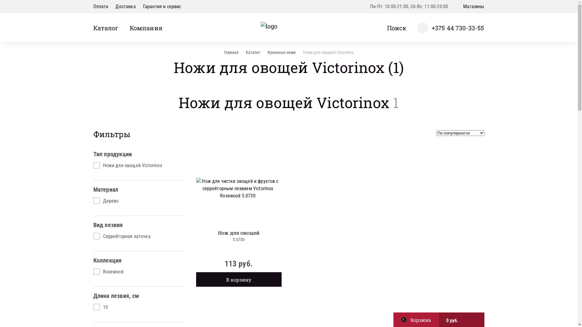  What do you see at coordinates (451, 28) in the screenshot?
I see `+375 44 730-33-55` at bounding box center [451, 28].